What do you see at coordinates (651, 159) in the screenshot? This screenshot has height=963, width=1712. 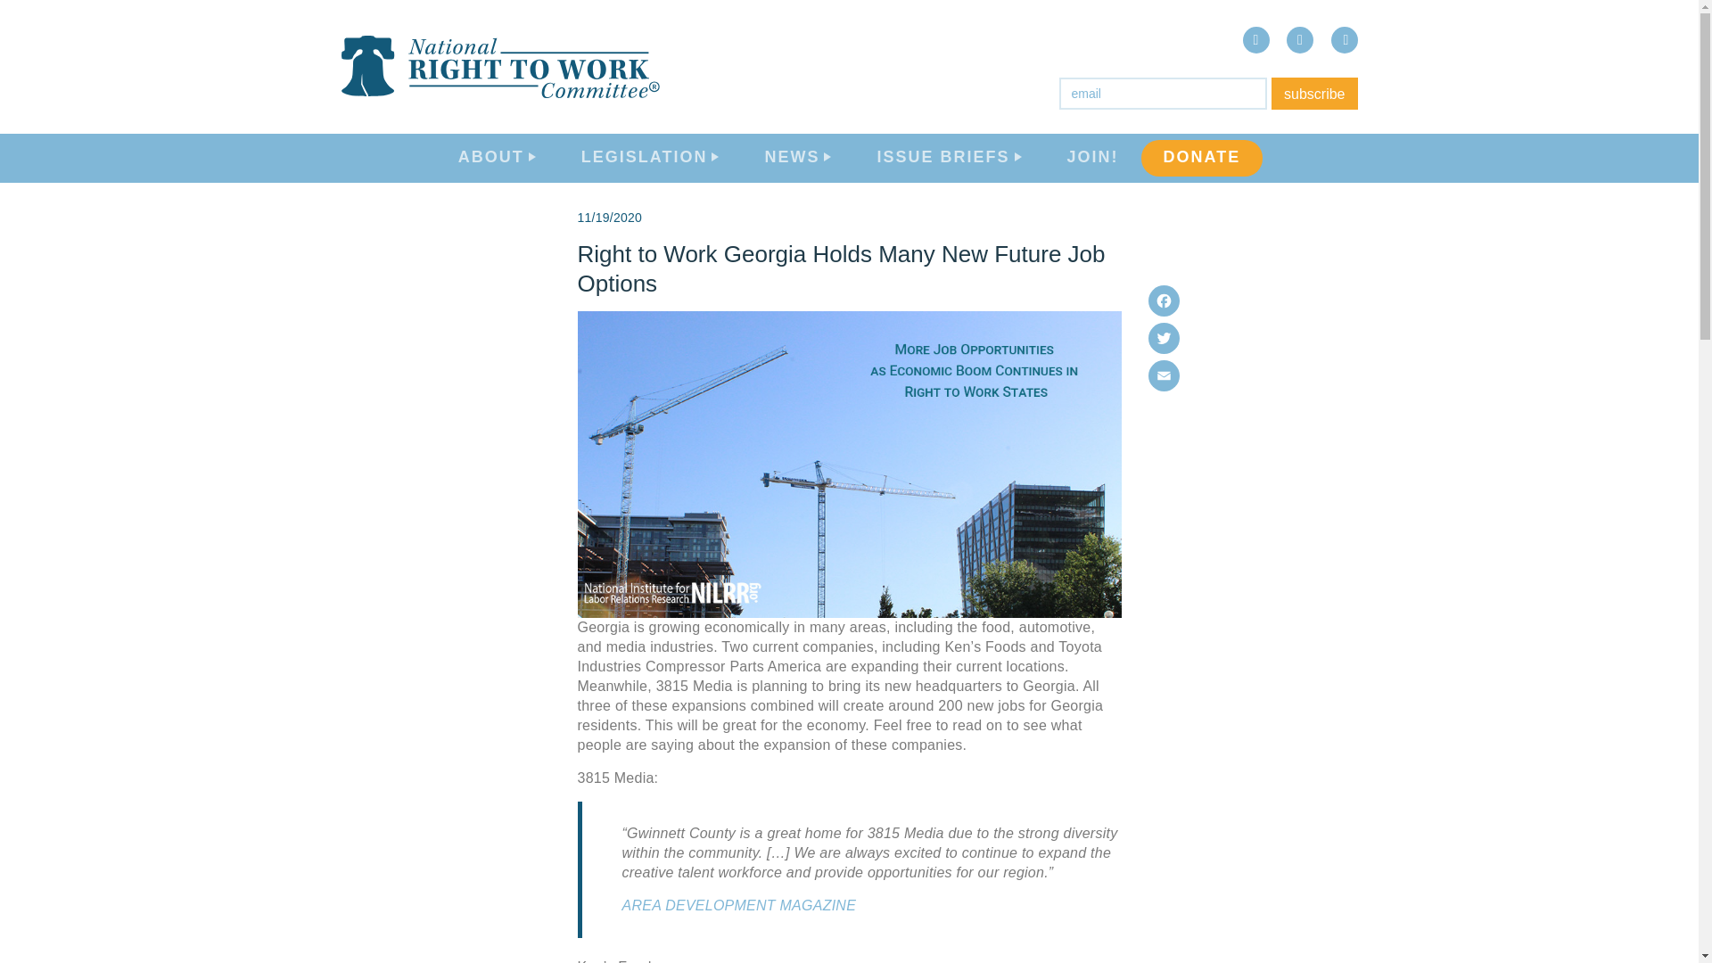 I see `LEGISLATION` at bounding box center [651, 159].